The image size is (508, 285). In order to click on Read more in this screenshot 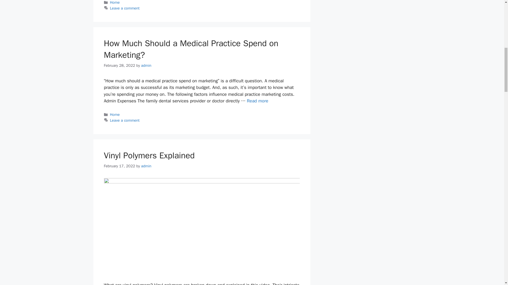, I will do `click(257, 101)`.